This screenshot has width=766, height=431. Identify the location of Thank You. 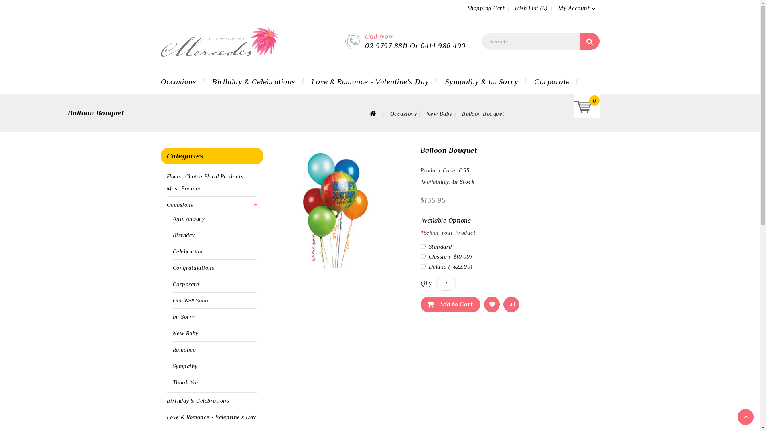
(186, 382).